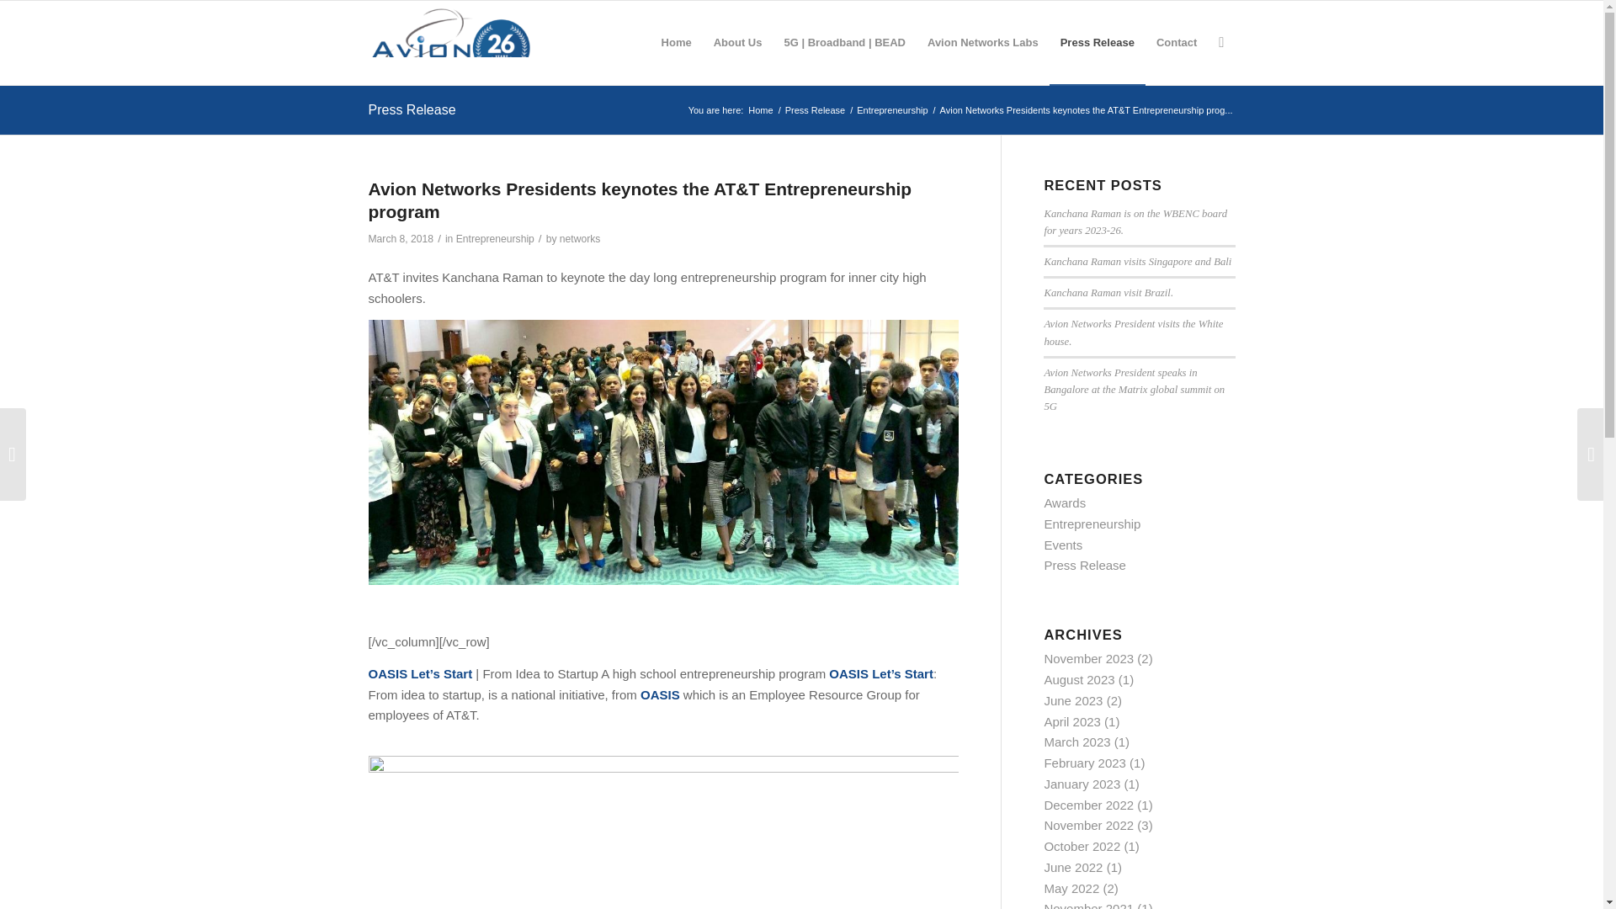 The image size is (1616, 909). Describe the element at coordinates (892, 111) in the screenshot. I see `Entrepreneurship` at that location.